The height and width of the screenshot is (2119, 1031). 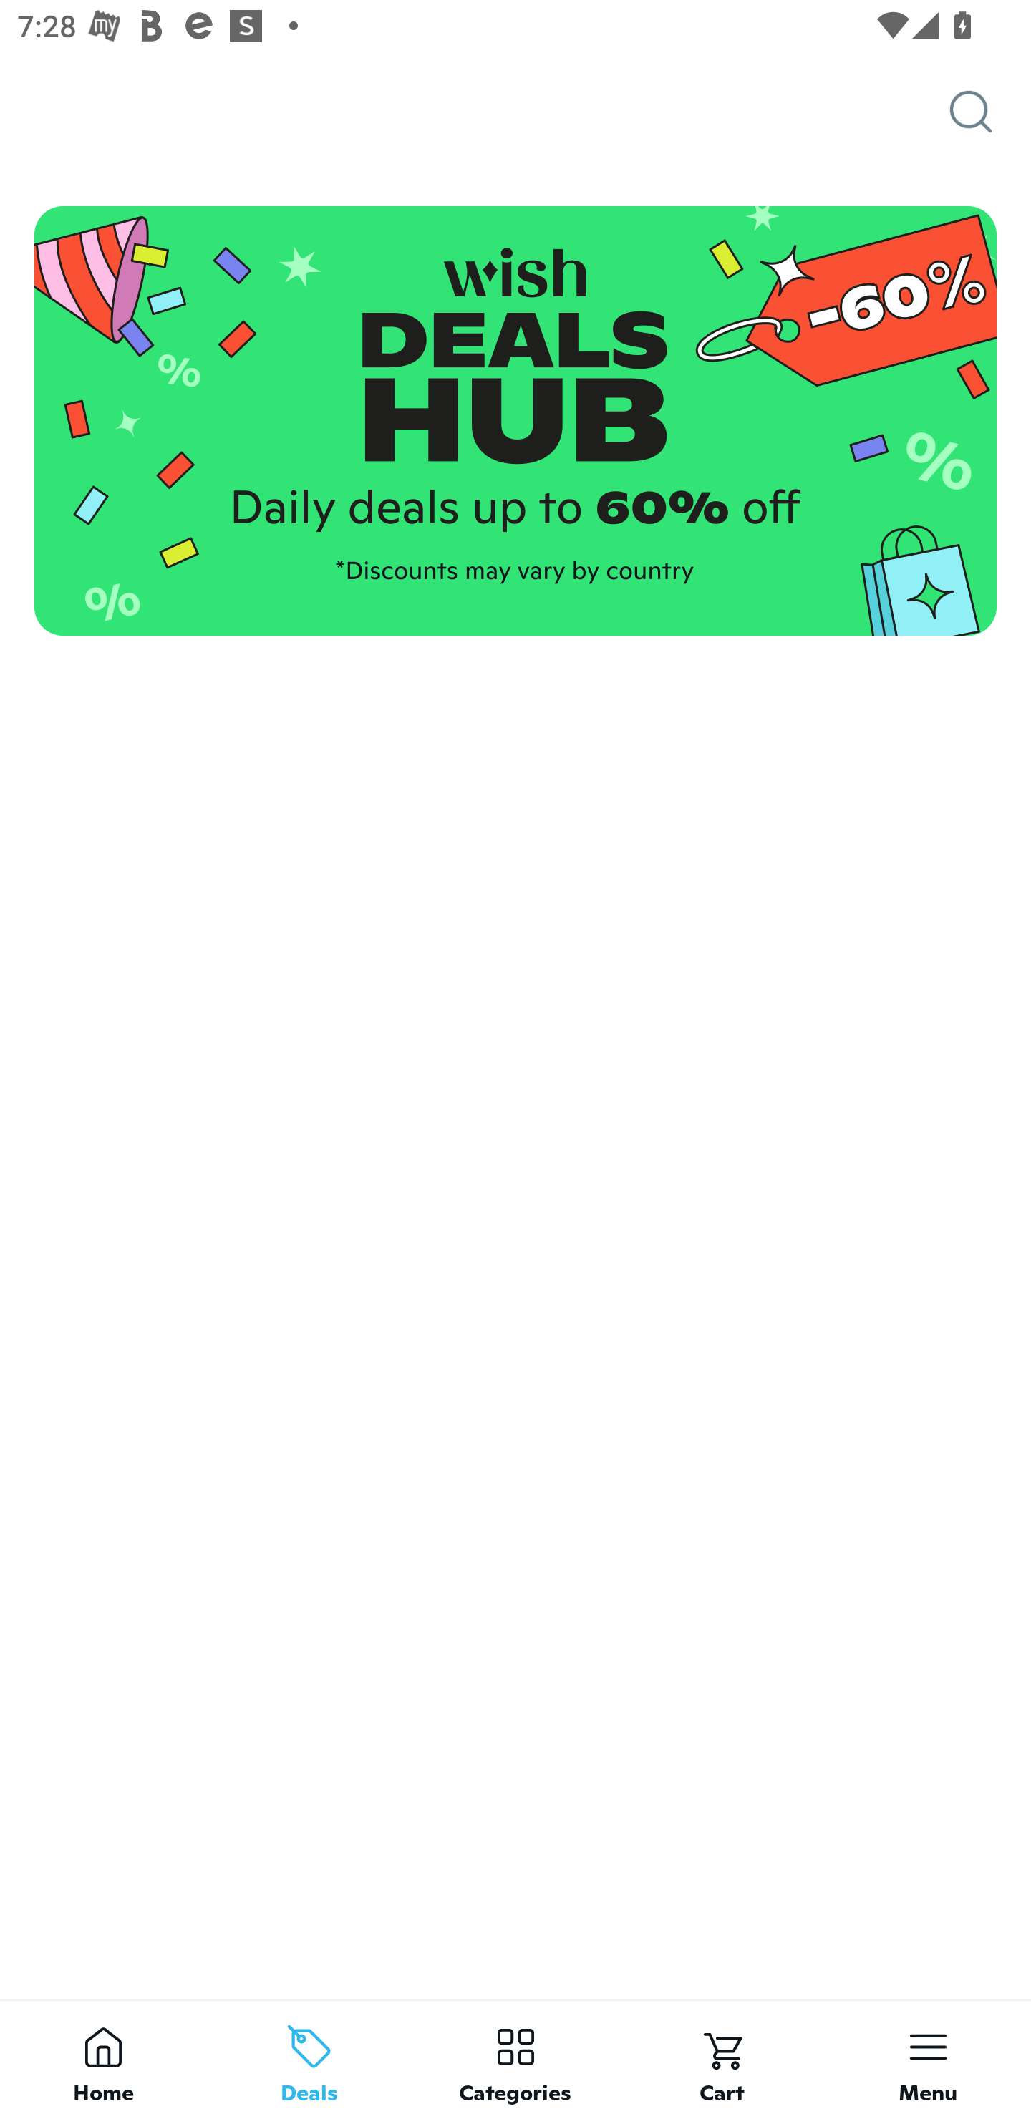 I want to click on Search, so click(x=990, y=112).